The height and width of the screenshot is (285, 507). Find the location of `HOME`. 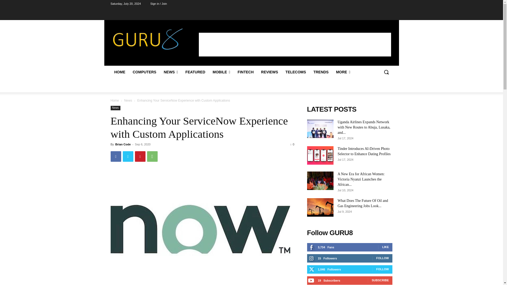

HOME is located at coordinates (119, 72).